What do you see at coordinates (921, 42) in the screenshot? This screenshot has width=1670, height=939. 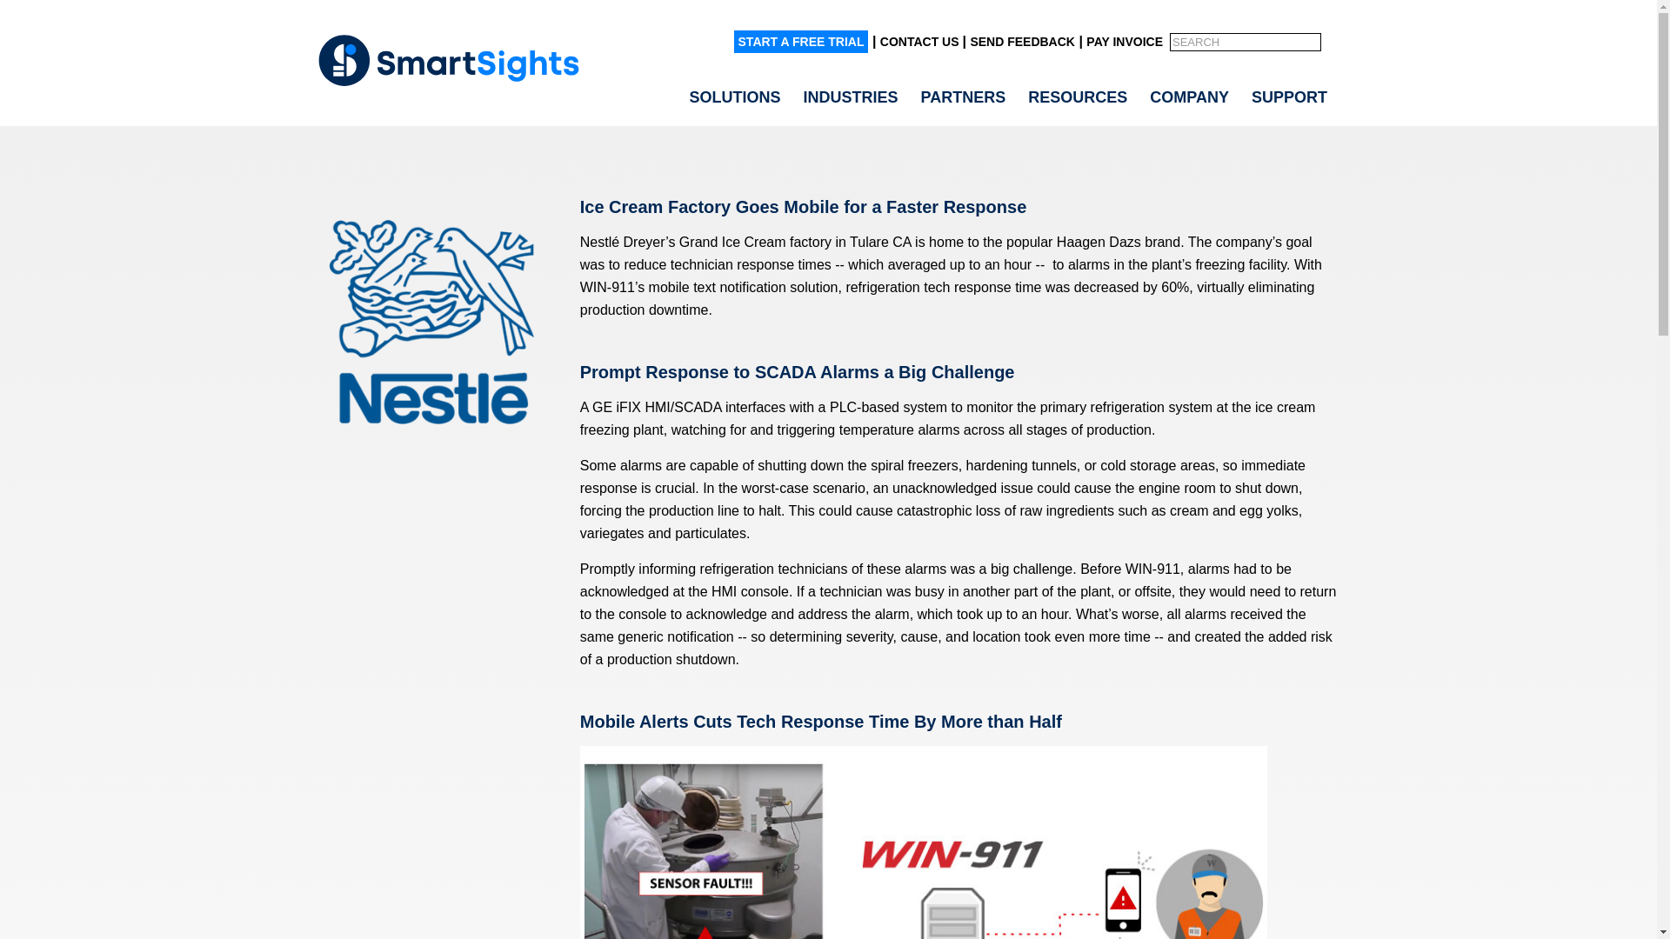 I see `CONTACT US` at bounding box center [921, 42].